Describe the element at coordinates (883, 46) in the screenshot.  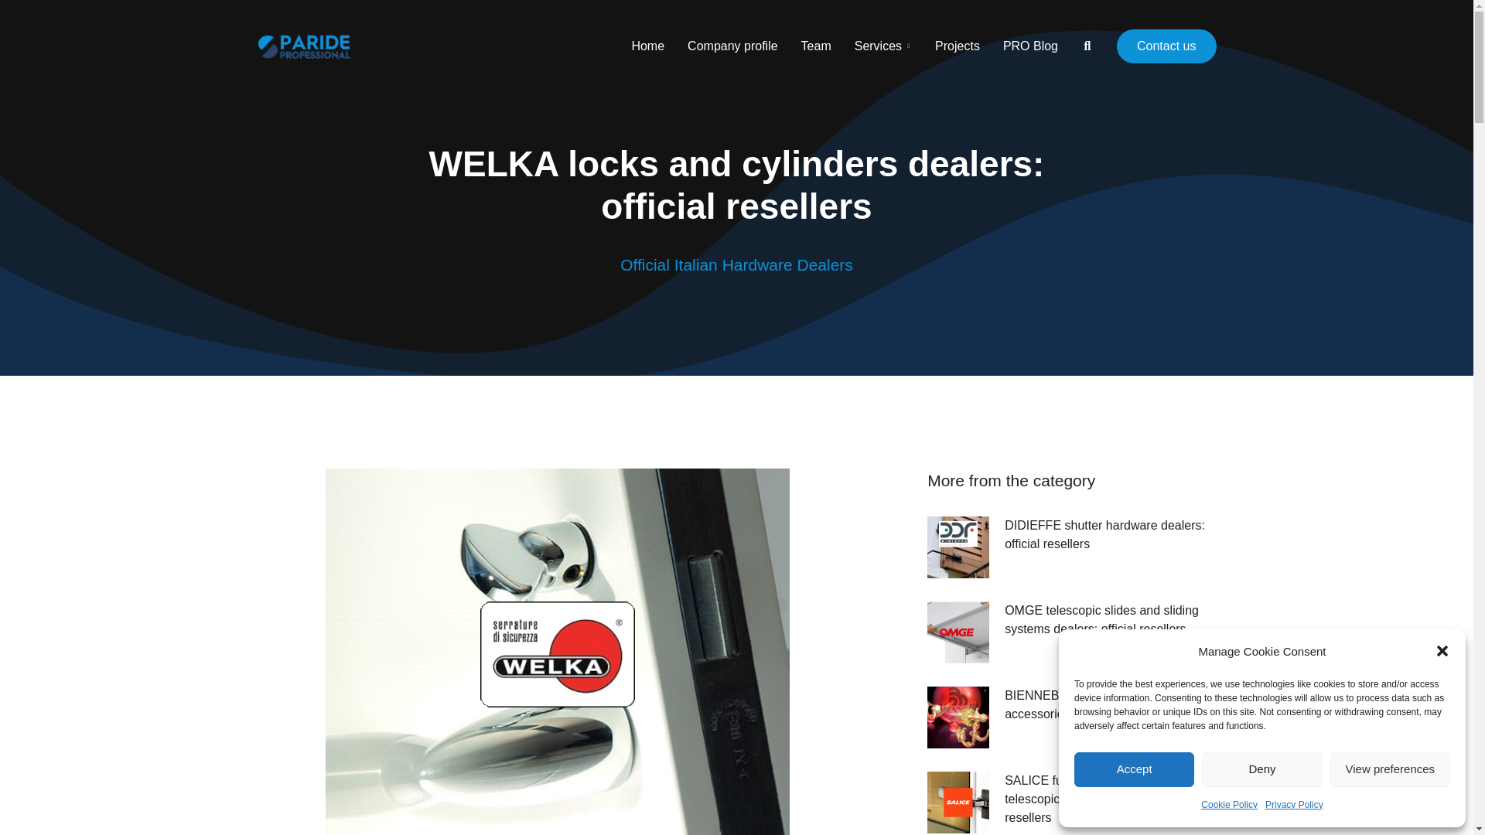
I see `Services` at that location.